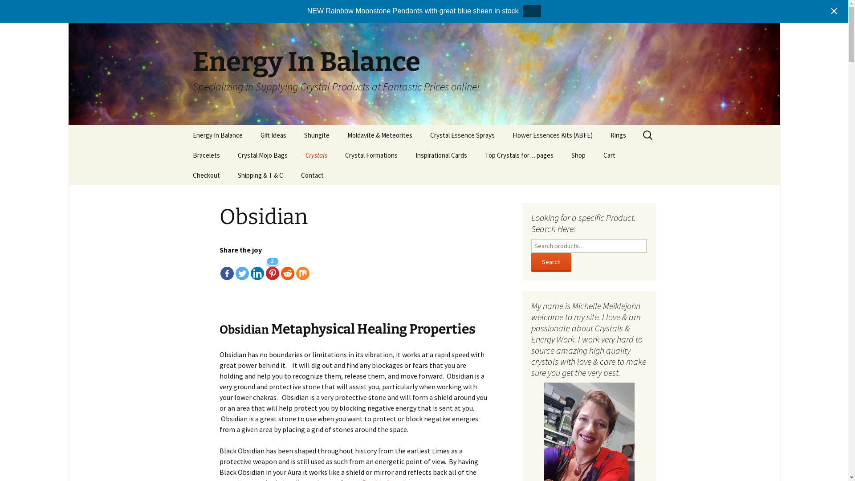 This screenshot has width=855, height=481. I want to click on Shop, so click(578, 155).